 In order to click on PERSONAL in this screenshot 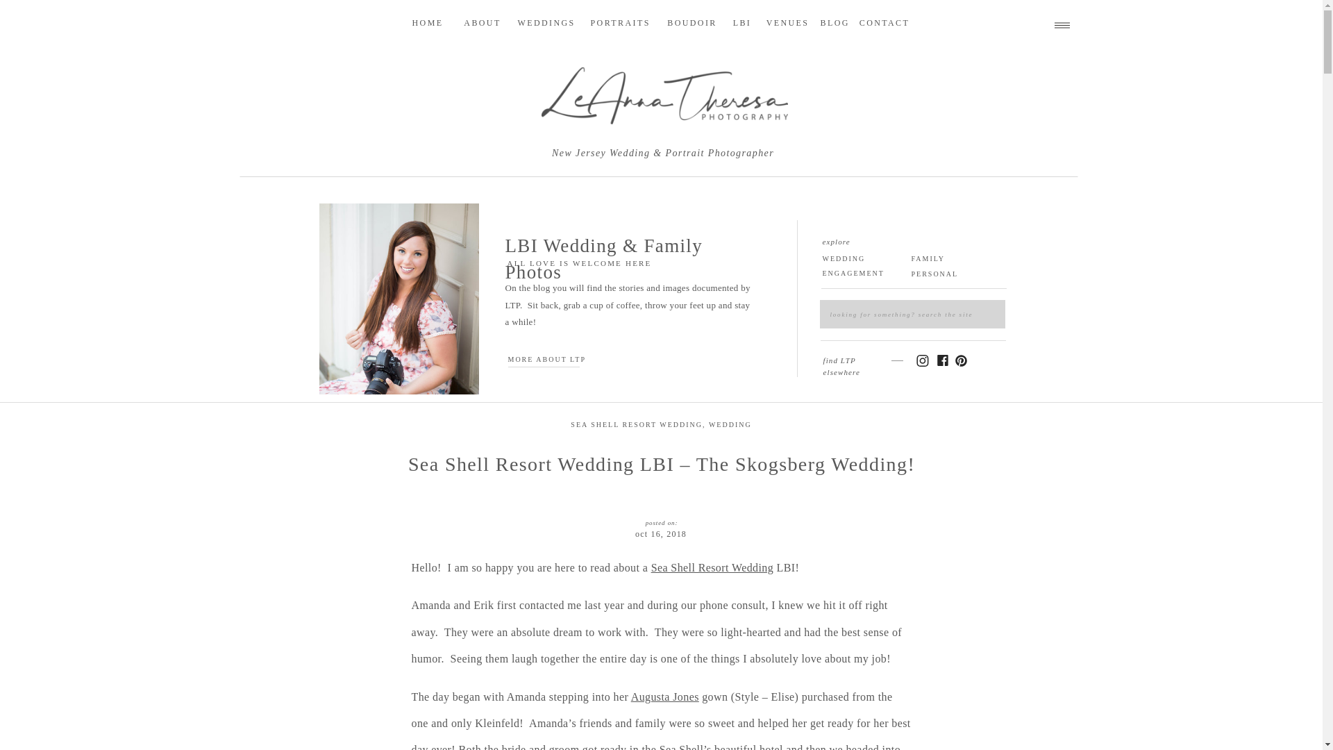, I will do `click(944, 271)`.